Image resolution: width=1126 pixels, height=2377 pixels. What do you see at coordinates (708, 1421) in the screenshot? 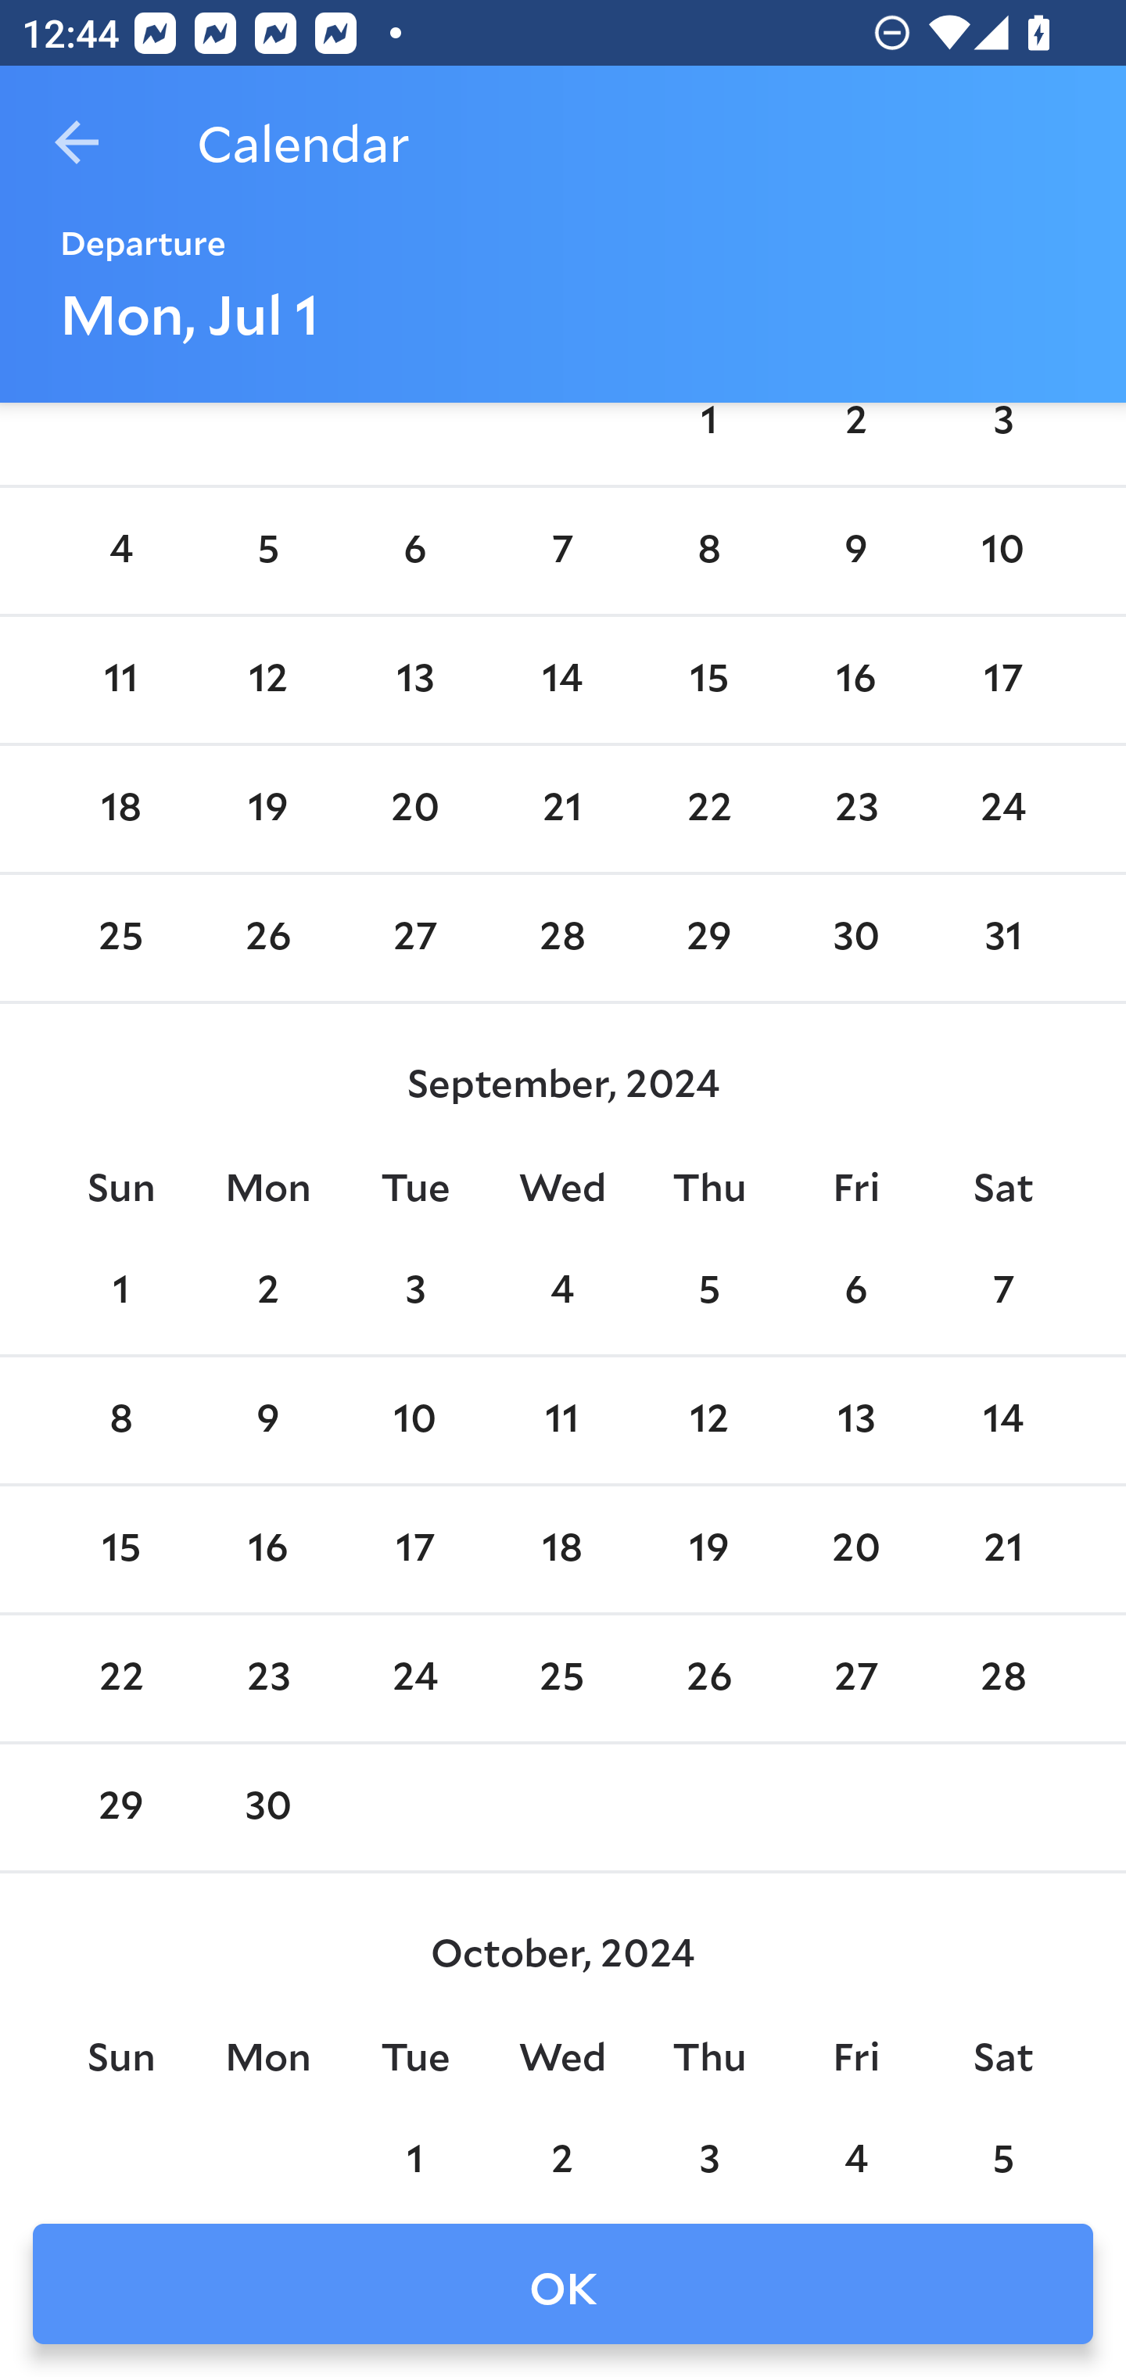
I see `12` at bounding box center [708, 1421].